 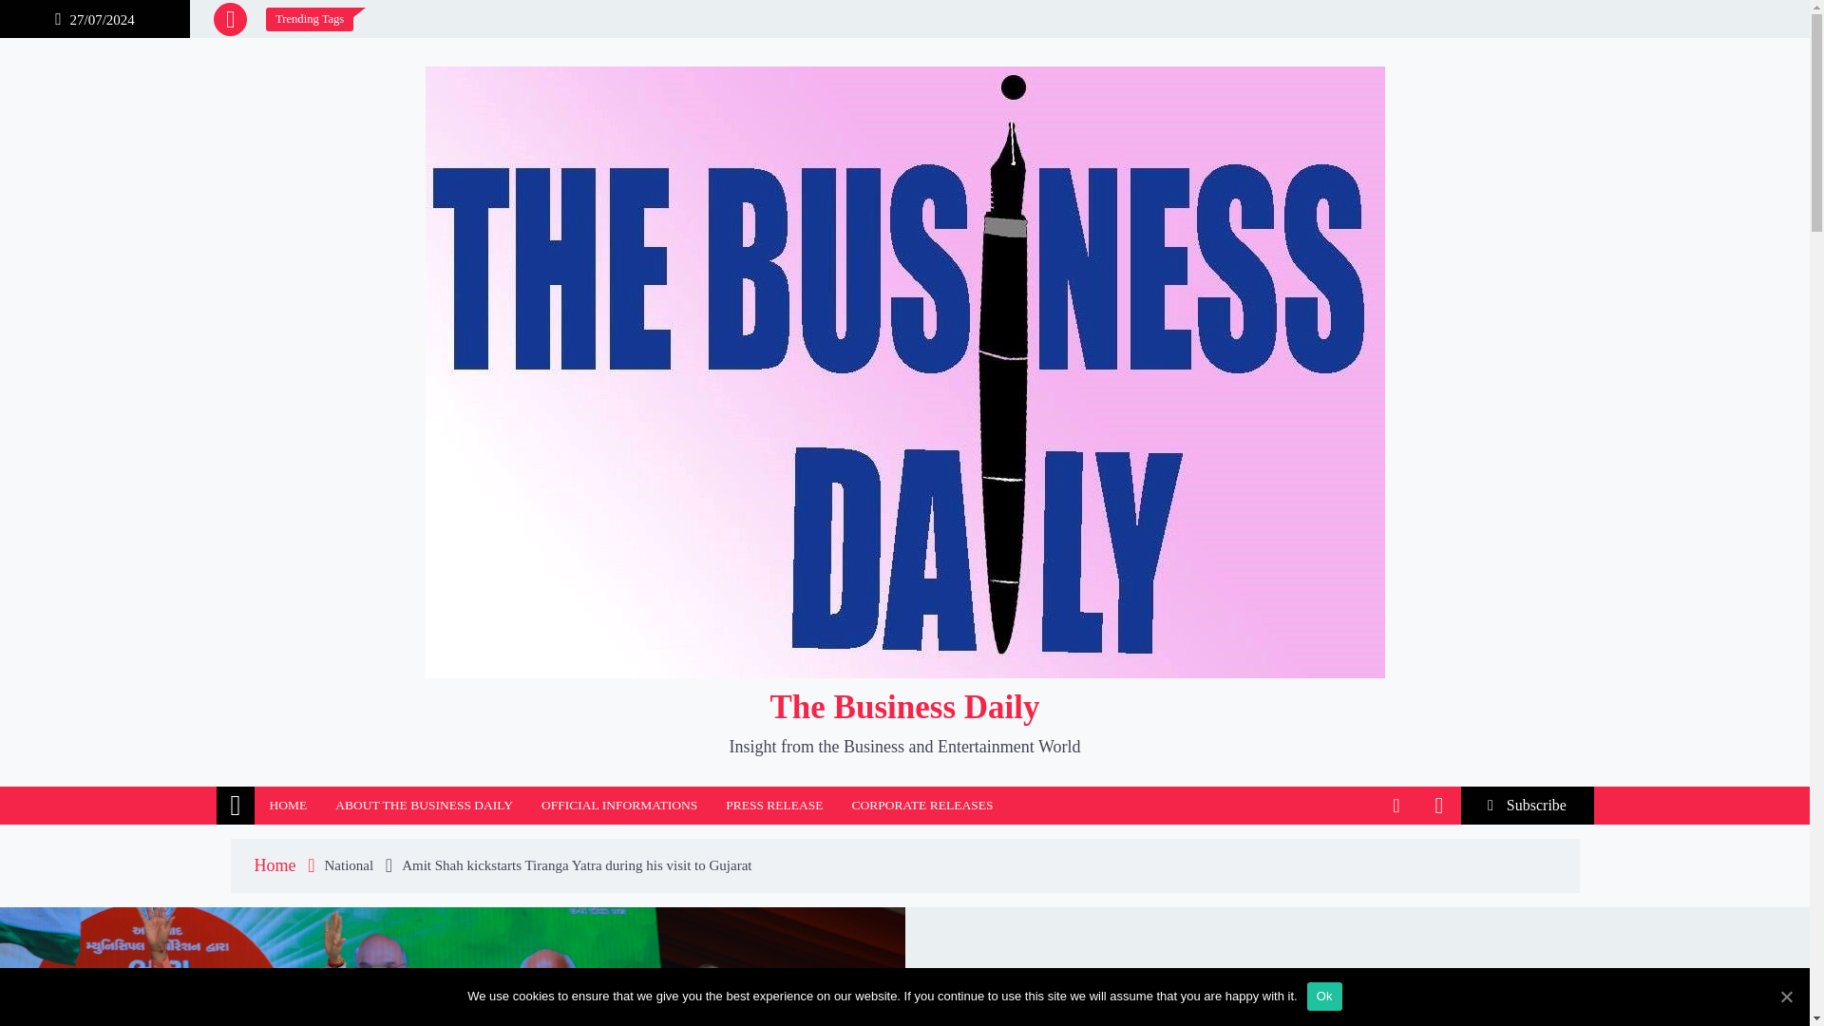 I want to click on ABOUT THE BUSINESS DAILY, so click(x=424, y=806).